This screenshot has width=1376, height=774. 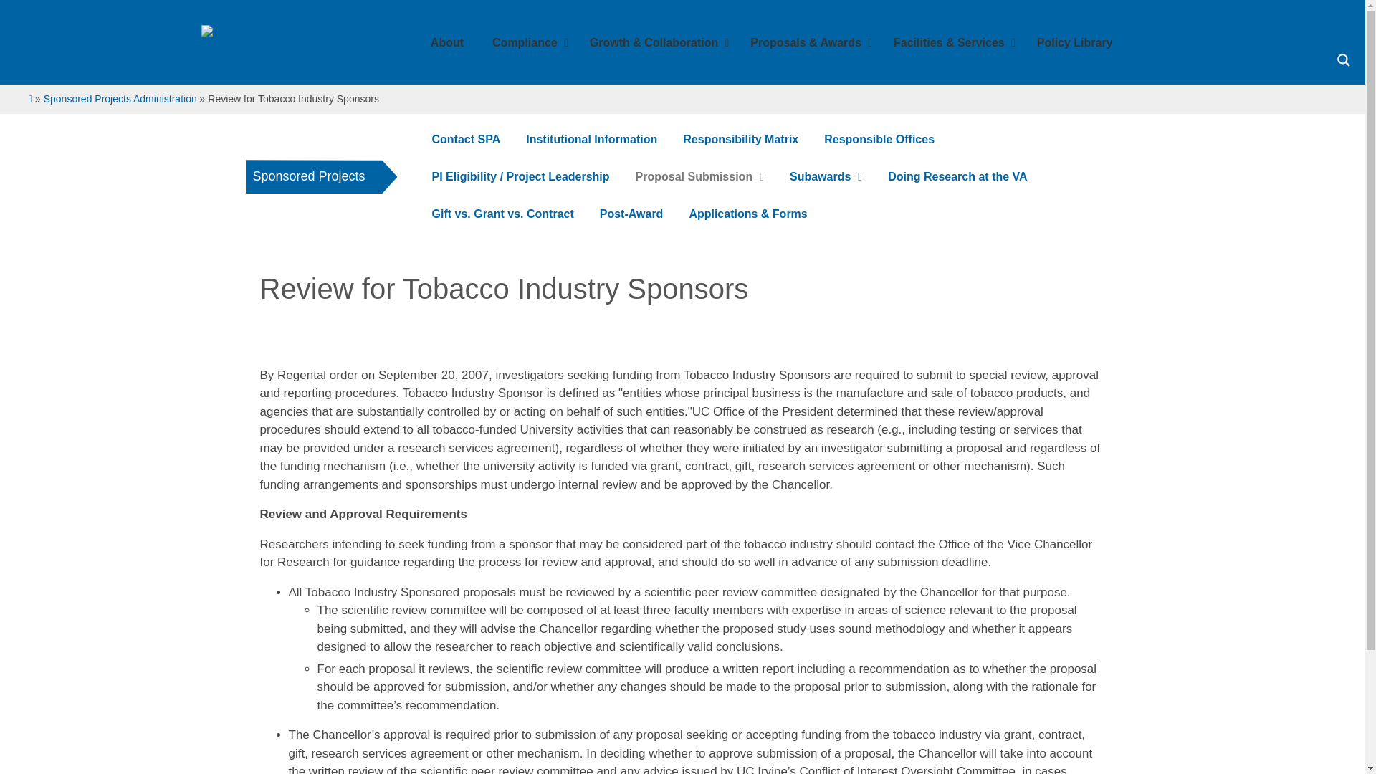 I want to click on Compliance, so click(x=526, y=43).